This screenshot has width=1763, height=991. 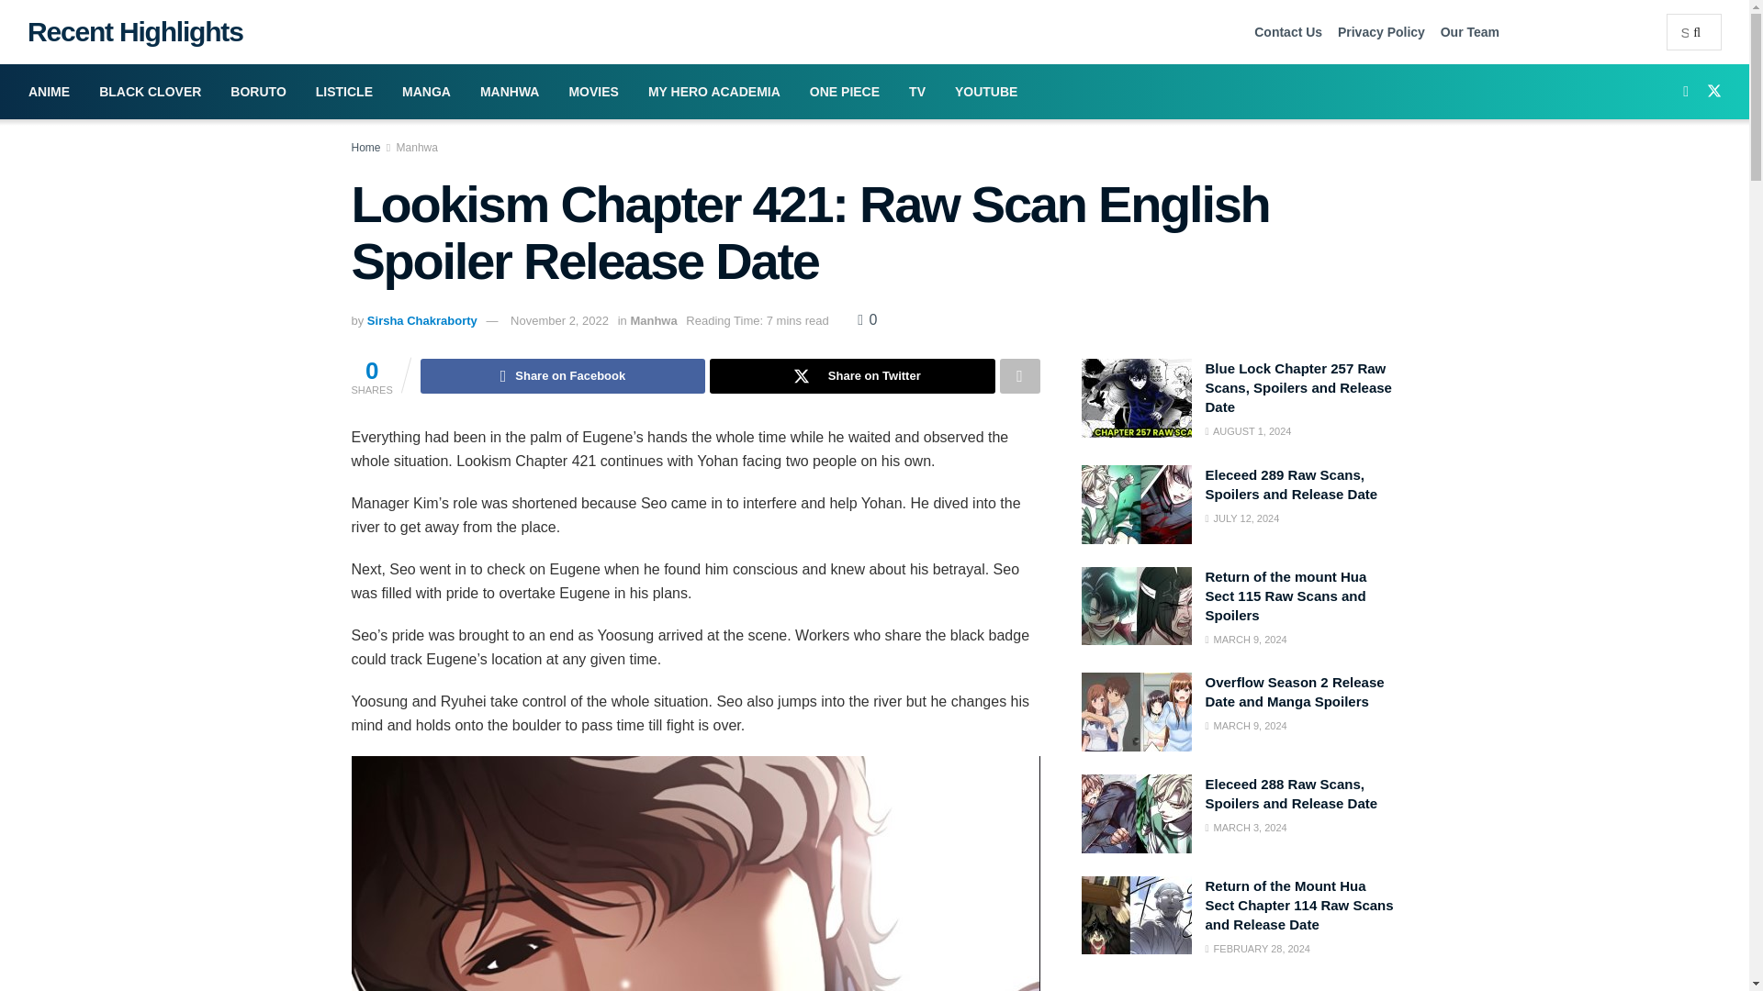 What do you see at coordinates (1287, 31) in the screenshot?
I see `Contact Us` at bounding box center [1287, 31].